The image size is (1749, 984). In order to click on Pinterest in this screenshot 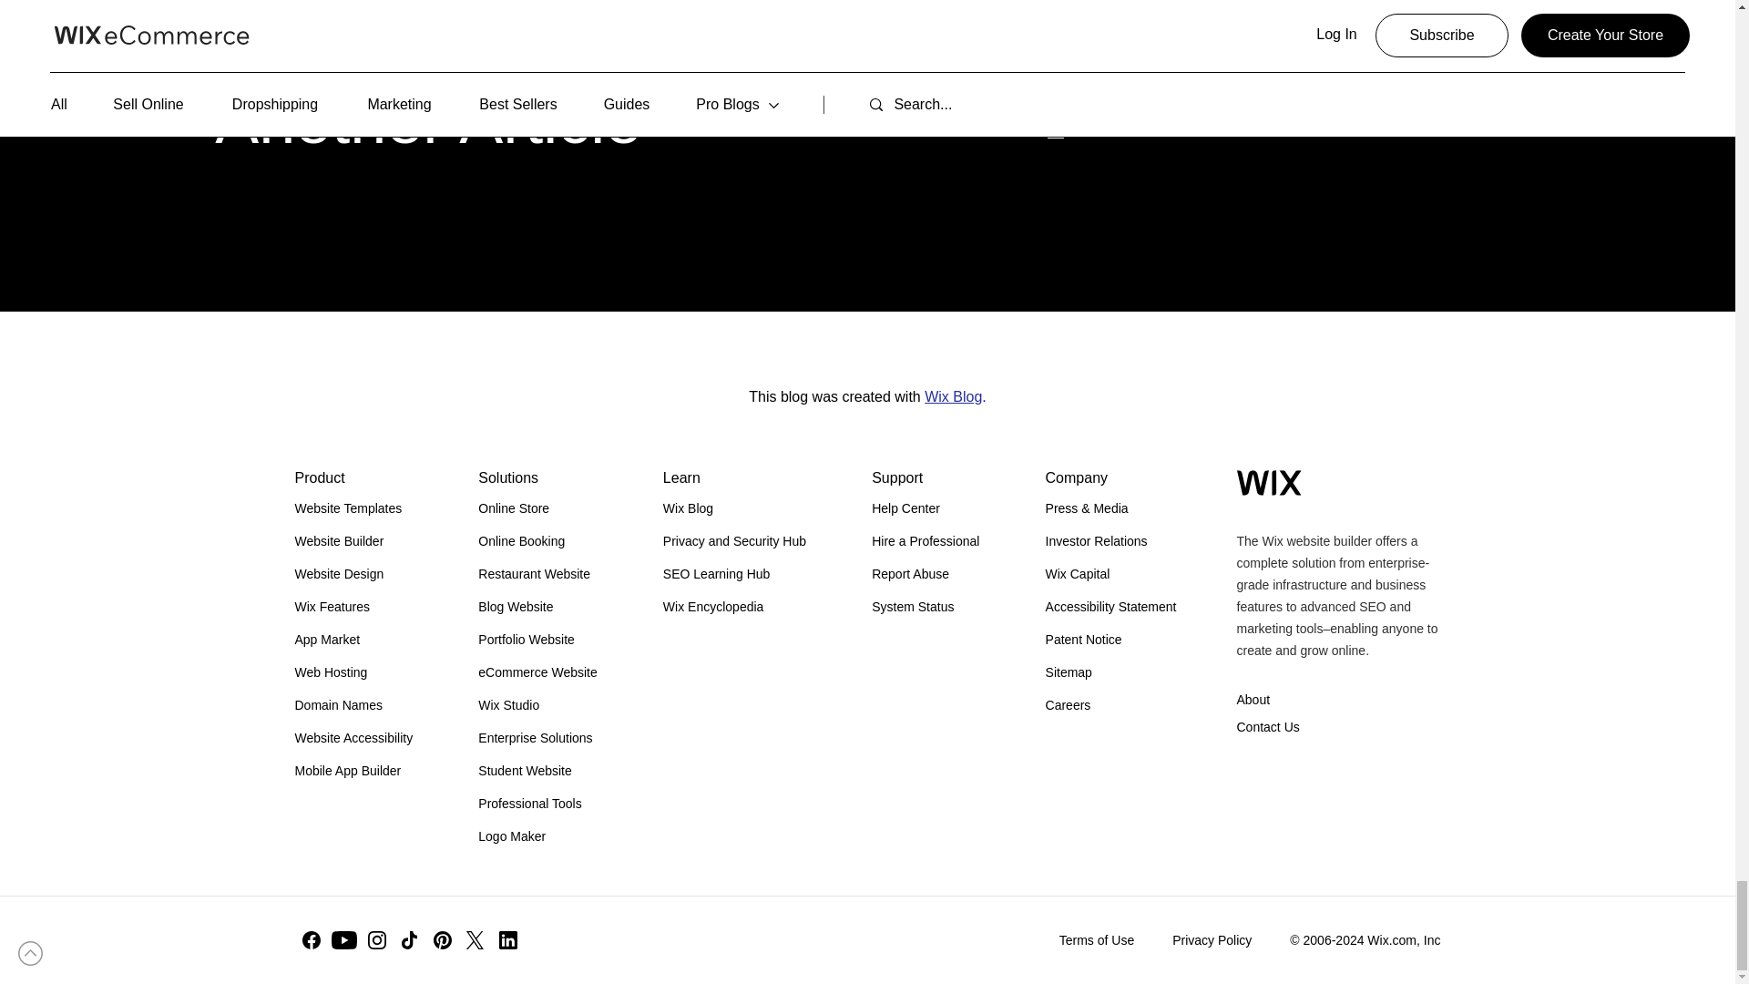, I will do `click(443, 940)`.